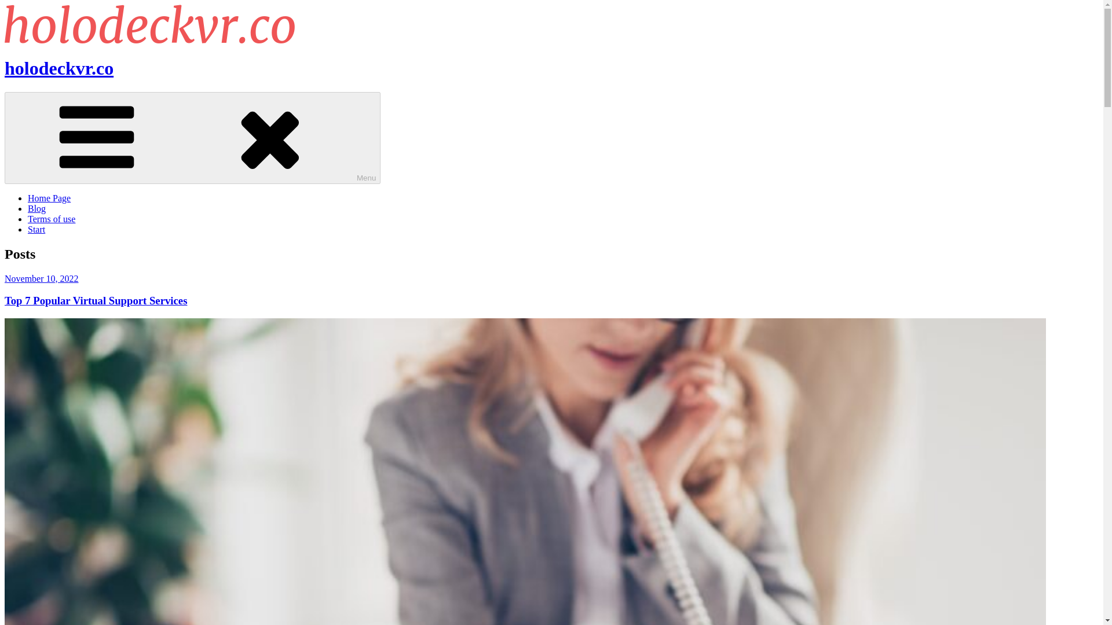 Image resolution: width=1112 pixels, height=625 pixels. Describe the element at coordinates (52, 219) in the screenshot. I see `Terms of use` at that location.